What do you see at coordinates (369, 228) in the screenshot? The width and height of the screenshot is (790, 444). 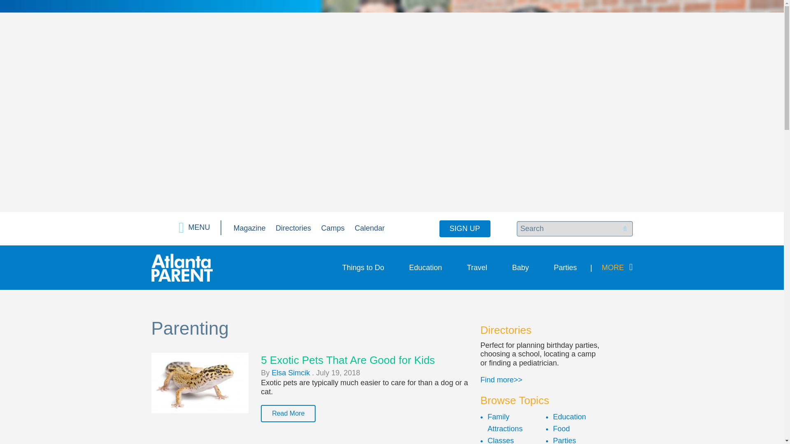 I see `Calendar` at bounding box center [369, 228].